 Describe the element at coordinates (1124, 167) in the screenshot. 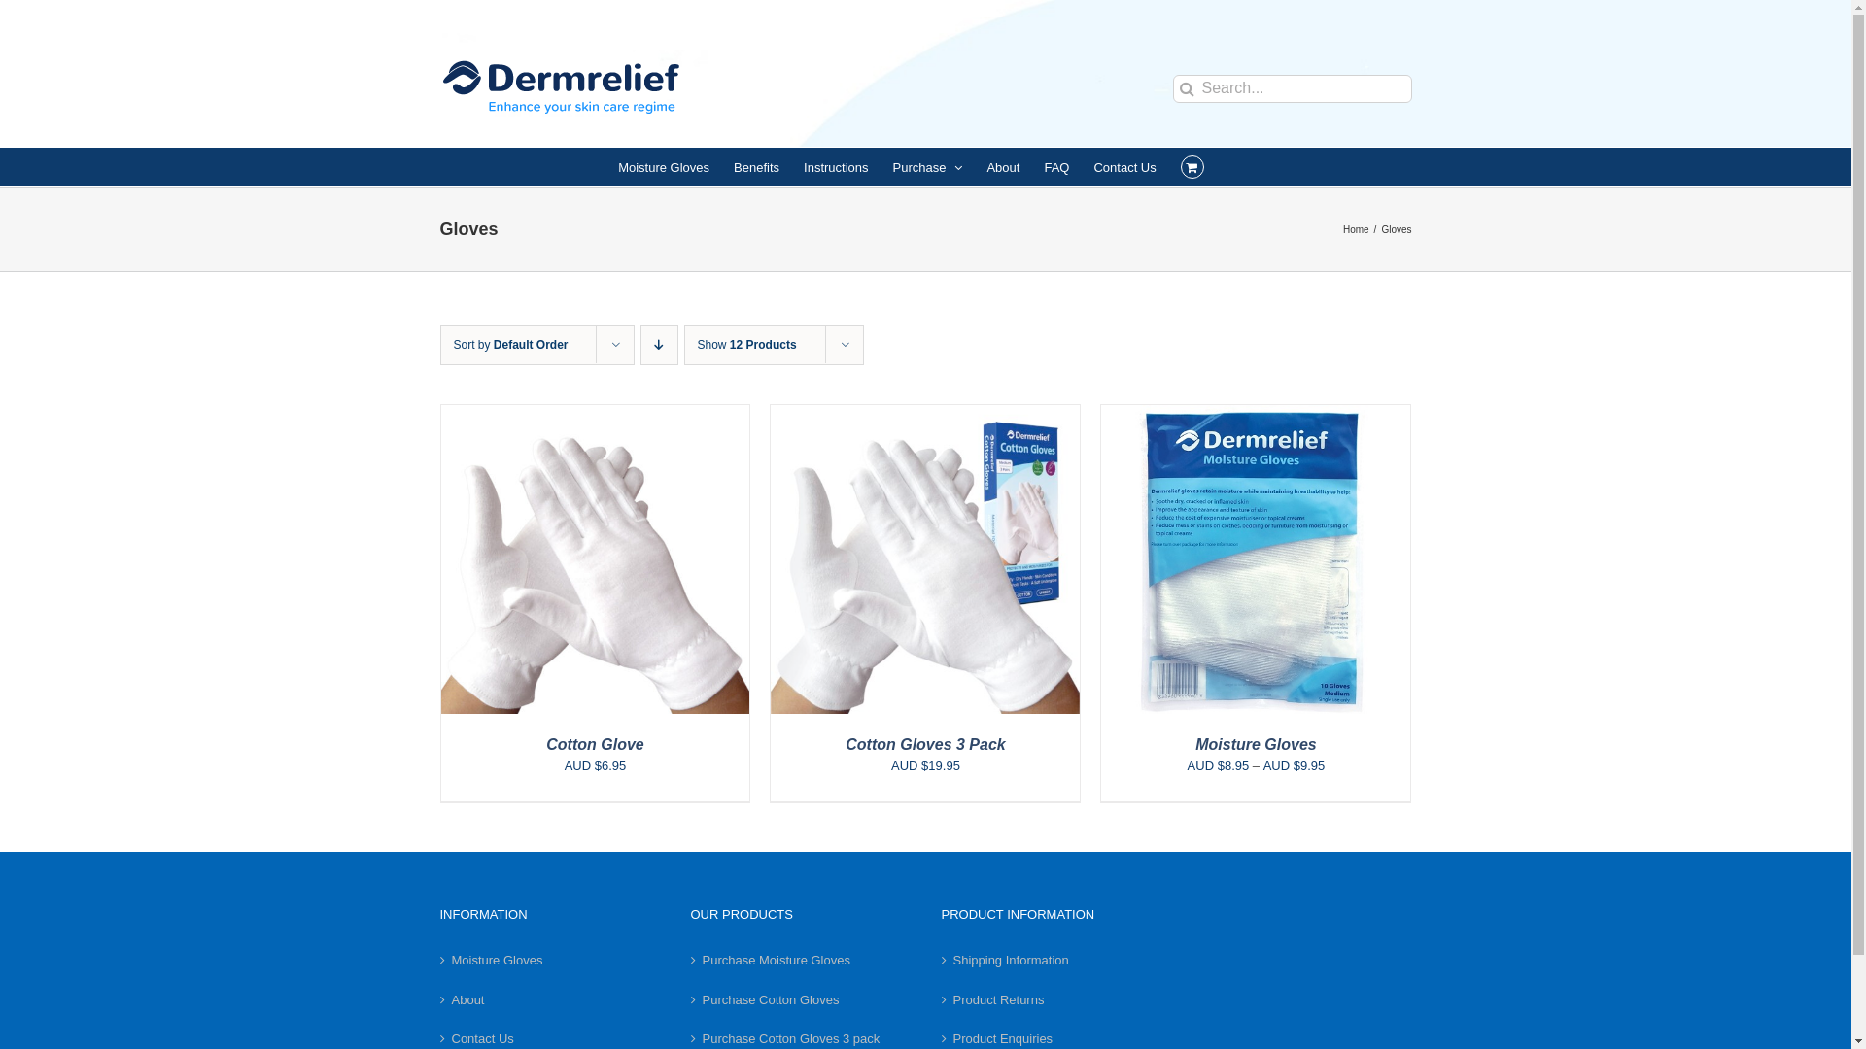

I see `Contact Us` at that location.